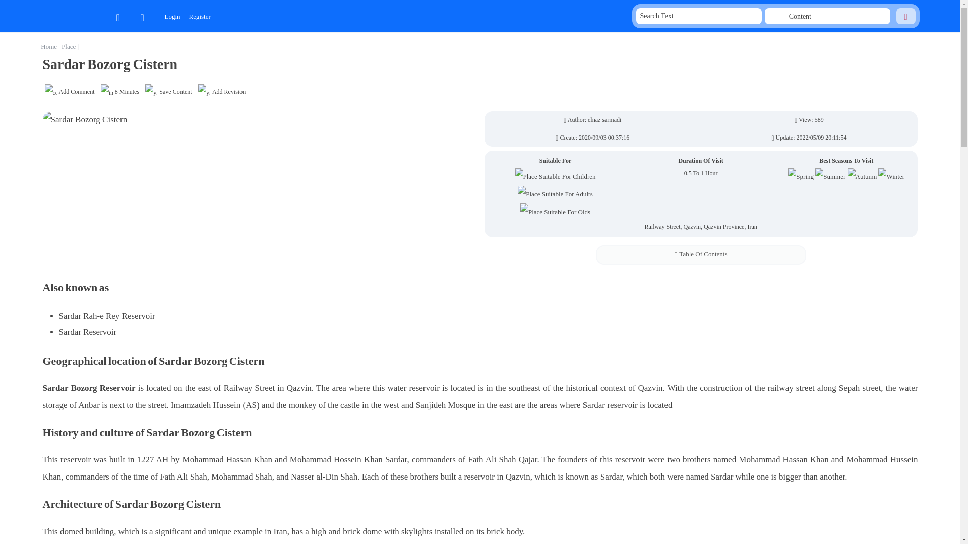 The image size is (968, 544). Describe the element at coordinates (556, 176) in the screenshot. I see `Place Suitable For Children` at that location.